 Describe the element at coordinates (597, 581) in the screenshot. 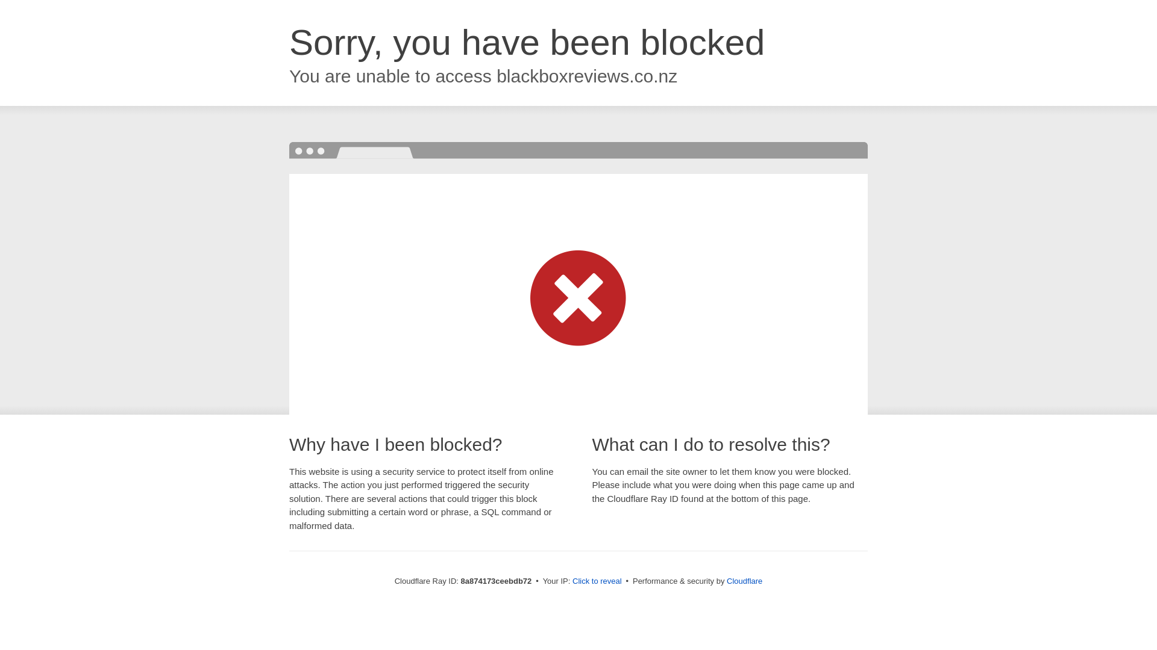

I see `Click to reveal` at that location.